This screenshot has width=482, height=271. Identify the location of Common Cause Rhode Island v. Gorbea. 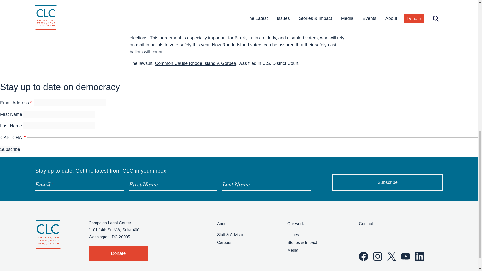
(195, 63).